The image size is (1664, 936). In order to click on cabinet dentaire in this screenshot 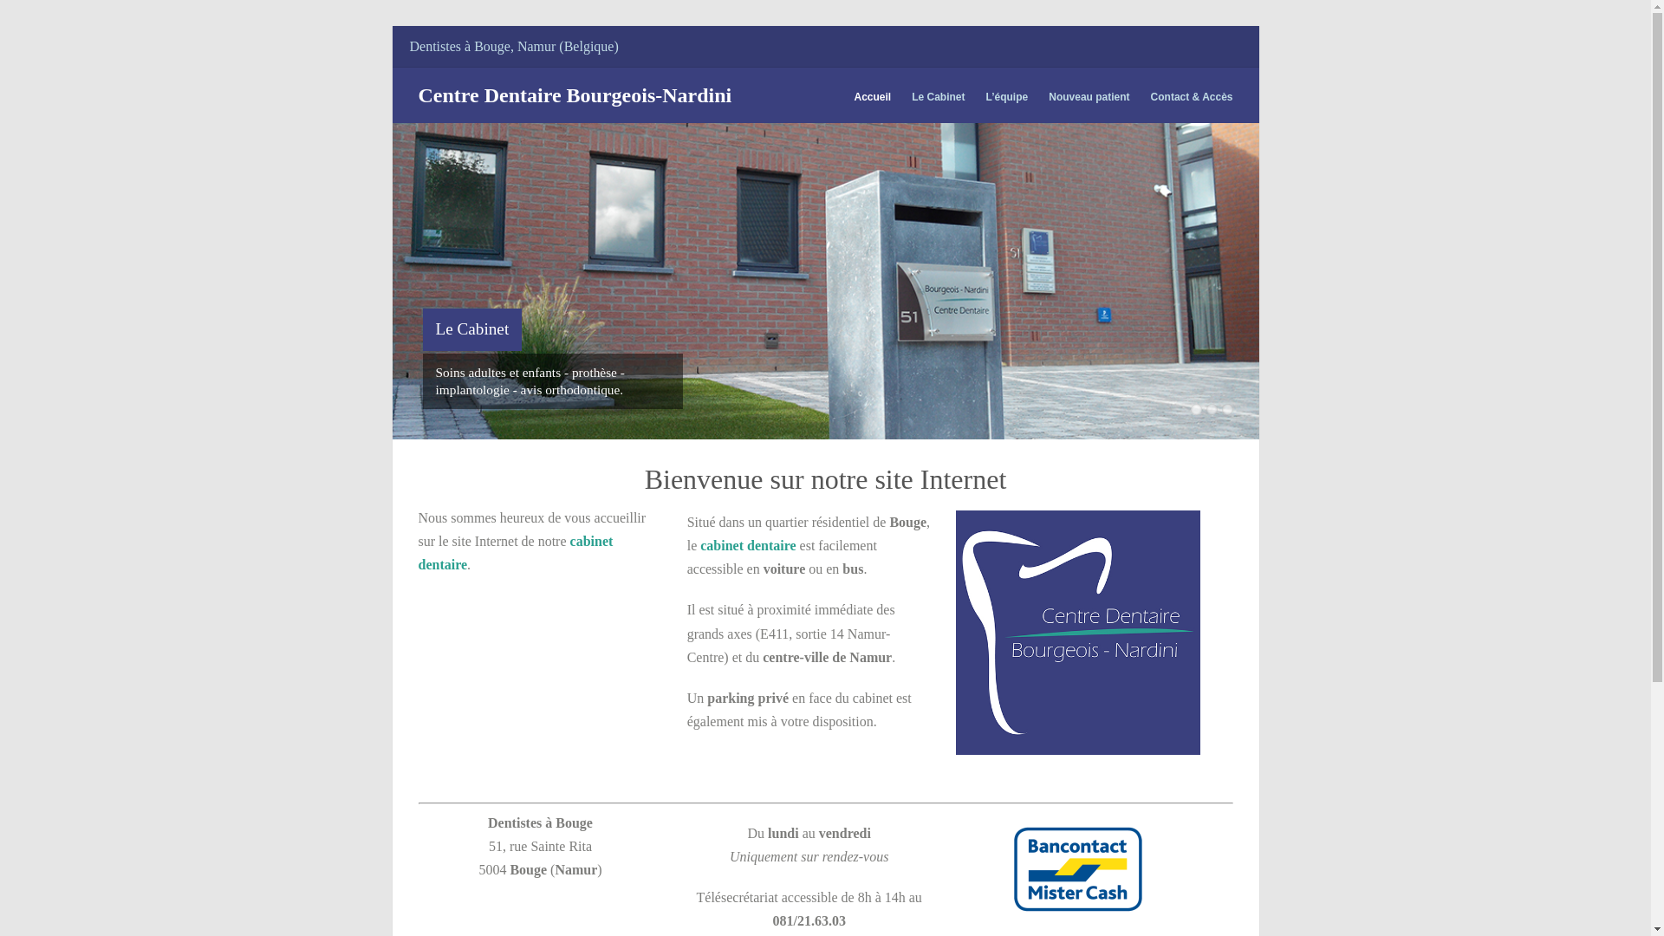, I will do `click(515, 553)`.